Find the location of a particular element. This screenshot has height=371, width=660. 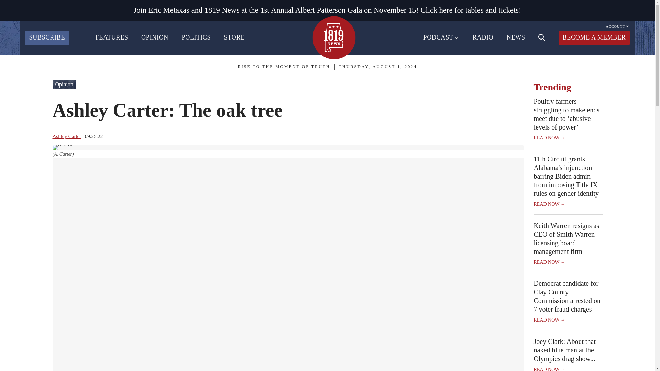

BECOME A MEMBER is located at coordinates (594, 37).